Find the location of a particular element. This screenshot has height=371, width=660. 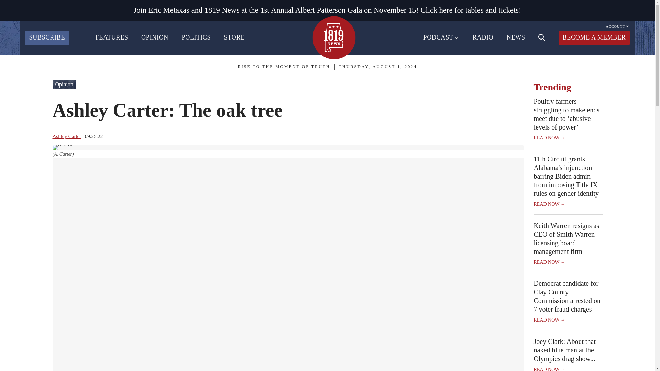

BECOME A MEMBER is located at coordinates (594, 37).